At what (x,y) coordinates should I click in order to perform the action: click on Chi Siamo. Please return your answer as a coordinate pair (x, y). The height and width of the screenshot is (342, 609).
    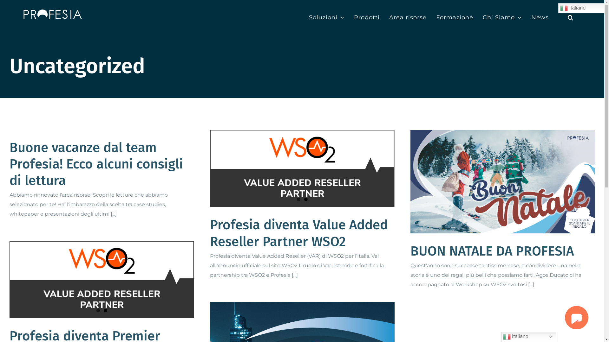
    Looking at the image, I should click on (502, 17).